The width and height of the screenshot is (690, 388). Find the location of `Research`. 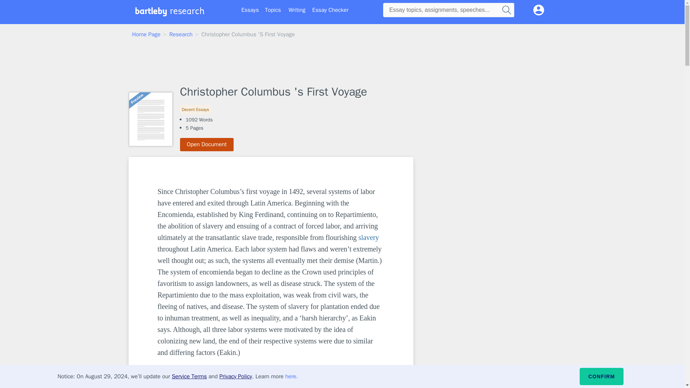

Research is located at coordinates (180, 34).